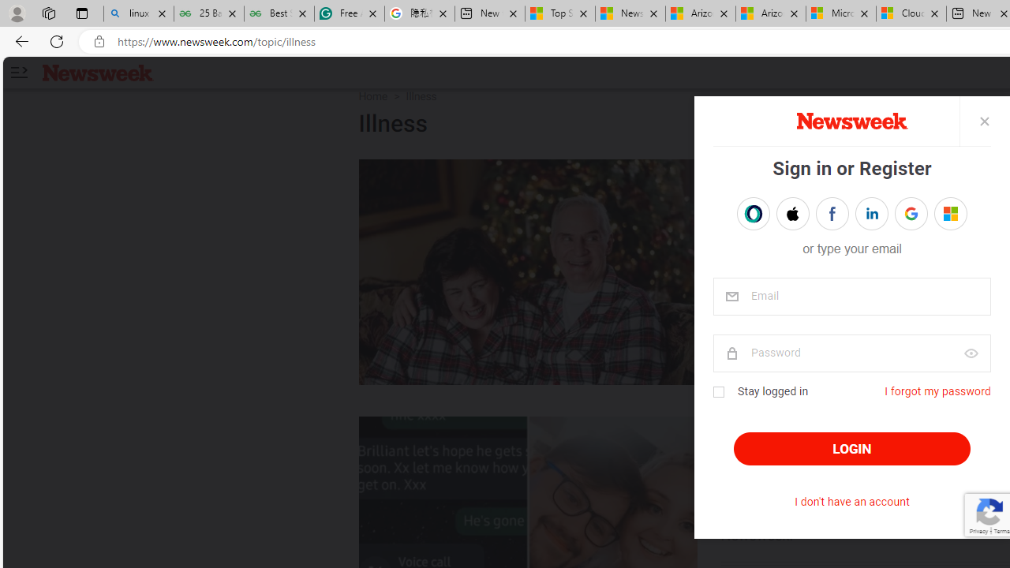 The image size is (1010, 568). Describe the element at coordinates (792, 213) in the screenshot. I see `Sign in with APPLE` at that location.